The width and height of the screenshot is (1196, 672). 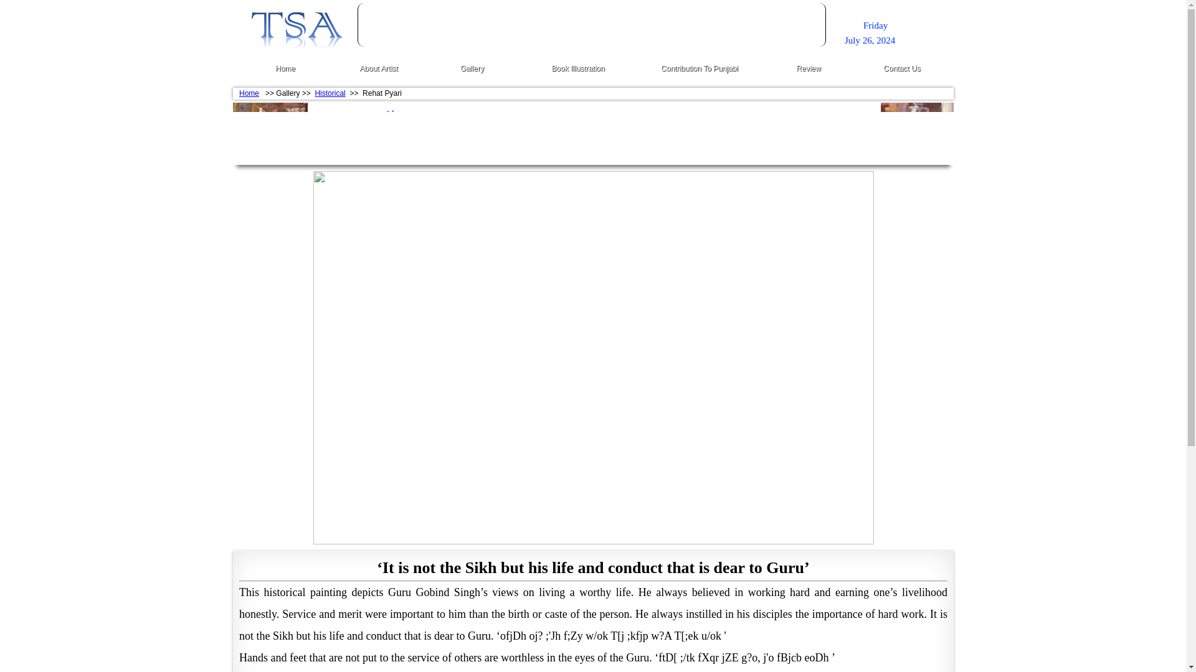 I want to click on Gallery, so click(x=472, y=66).